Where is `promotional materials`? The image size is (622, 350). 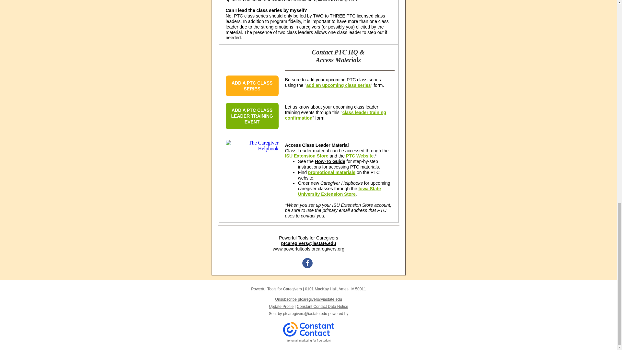 promotional materials is located at coordinates (331, 172).